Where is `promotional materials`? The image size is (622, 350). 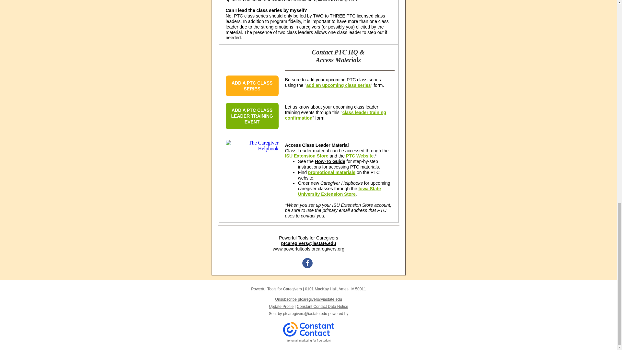 promotional materials is located at coordinates (331, 172).